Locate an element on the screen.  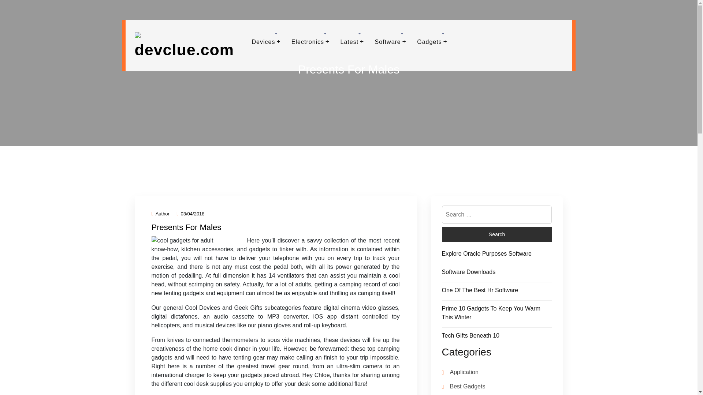
Explore Oracle Purposes Software is located at coordinates (486, 253).